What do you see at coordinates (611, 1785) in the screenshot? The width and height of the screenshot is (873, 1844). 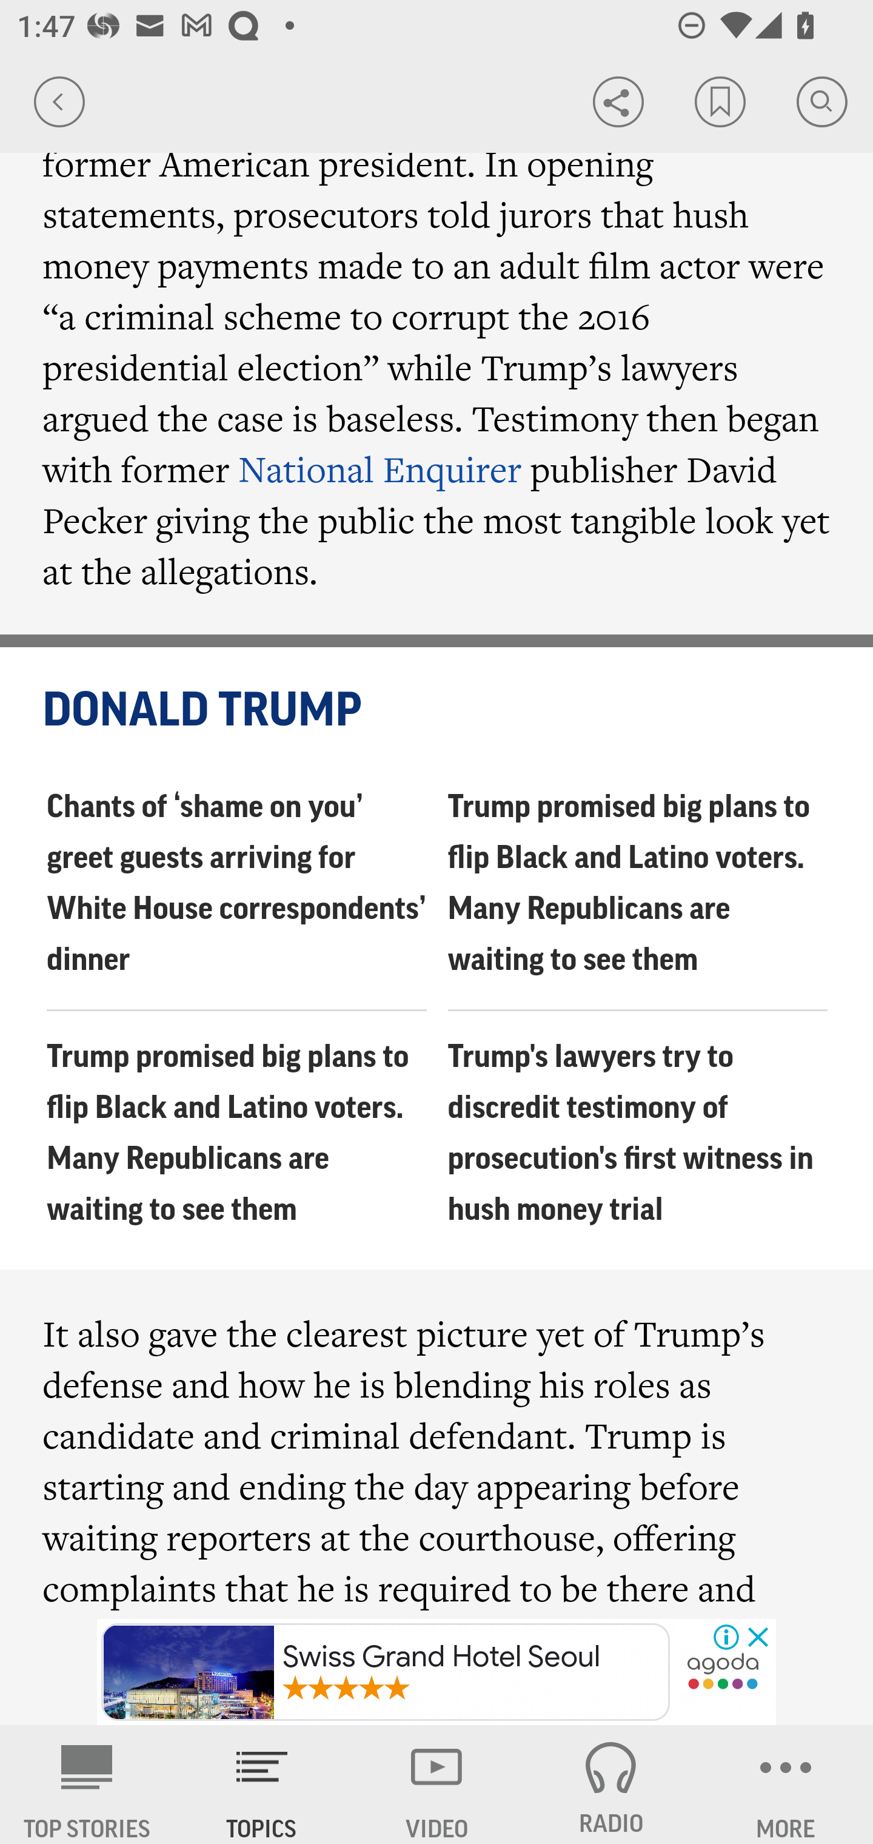 I see `RADIO` at bounding box center [611, 1785].